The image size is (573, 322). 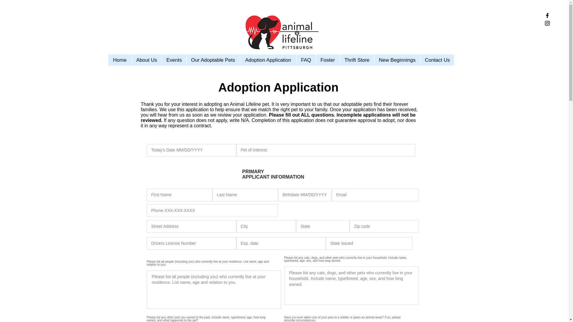 I want to click on Adoption Application, so click(x=268, y=60).